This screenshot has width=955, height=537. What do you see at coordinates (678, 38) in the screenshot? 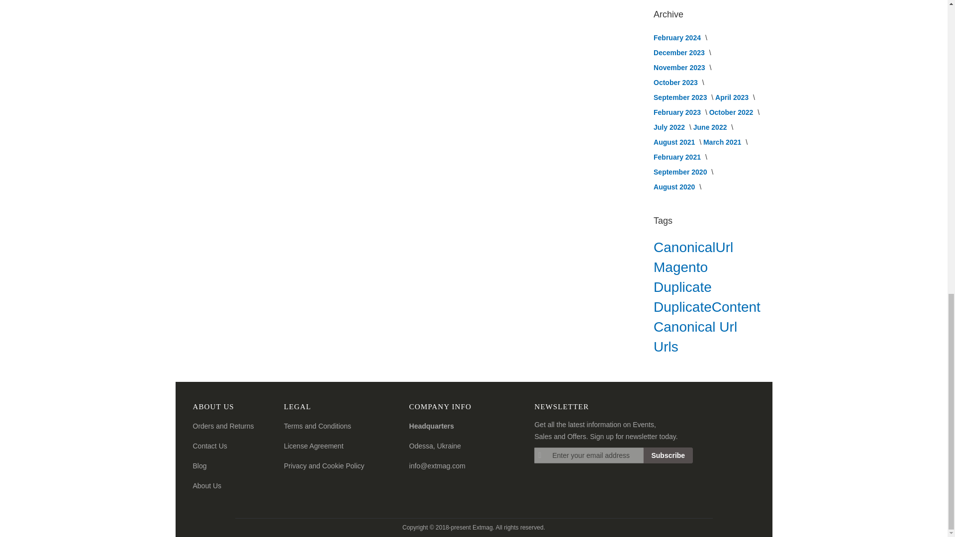
I see `February 2024` at bounding box center [678, 38].